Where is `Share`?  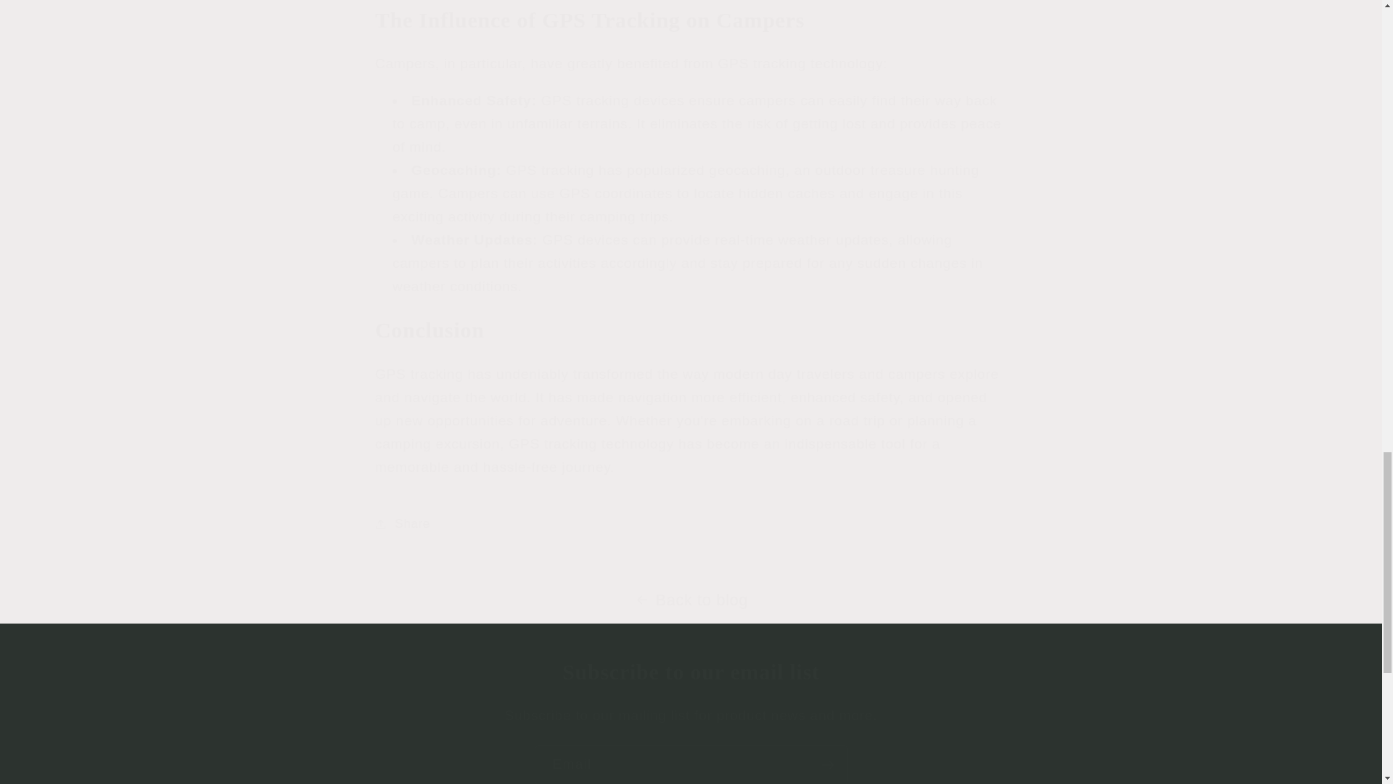
Share is located at coordinates (691, 524).